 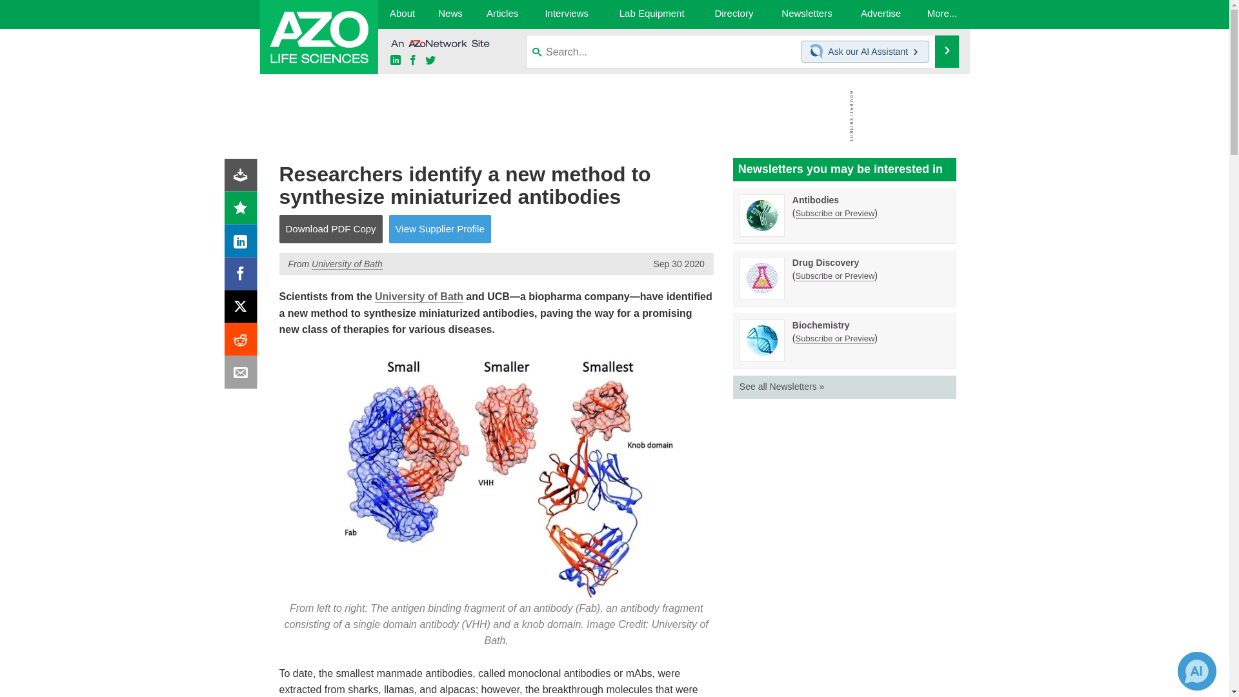 I want to click on Lab Equipment, so click(x=652, y=14).